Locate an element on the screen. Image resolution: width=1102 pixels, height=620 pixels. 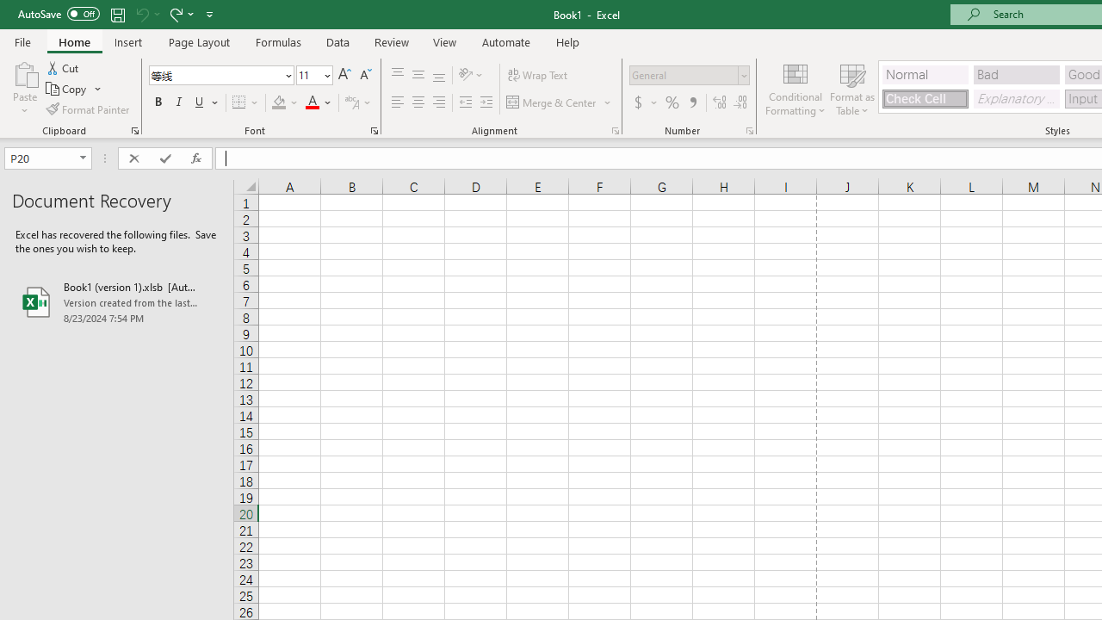
Borders is located at coordinates (246, 103).